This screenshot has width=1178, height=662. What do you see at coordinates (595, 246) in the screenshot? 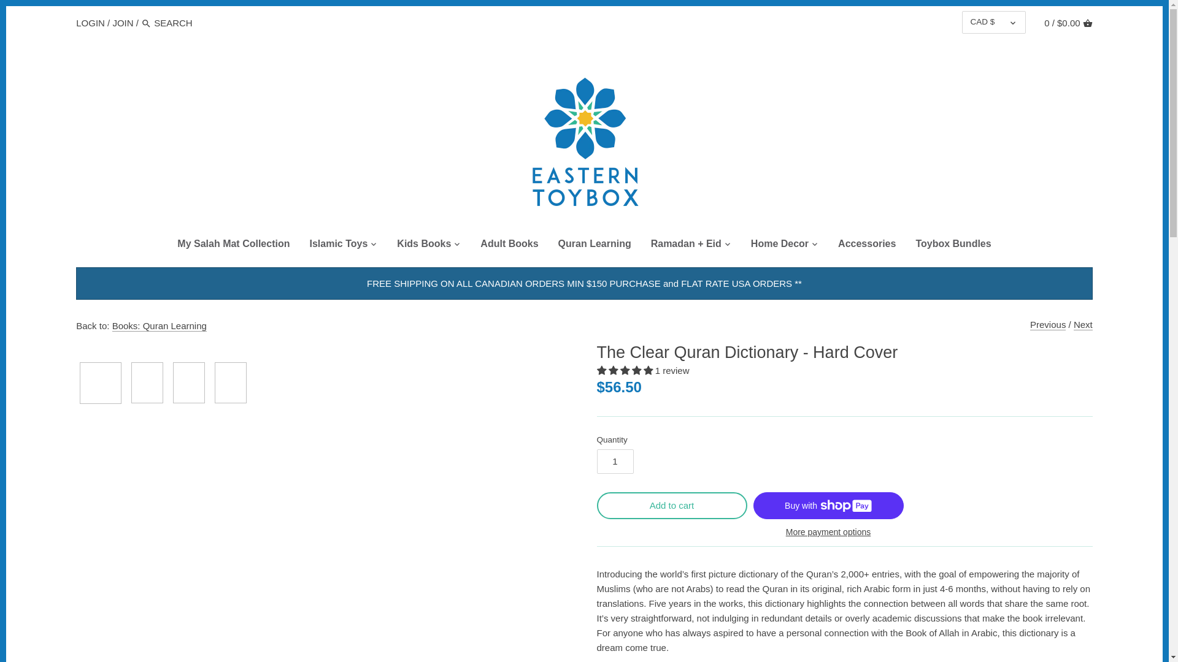
I see `Quran Learning` at bounding box center [595, 246].